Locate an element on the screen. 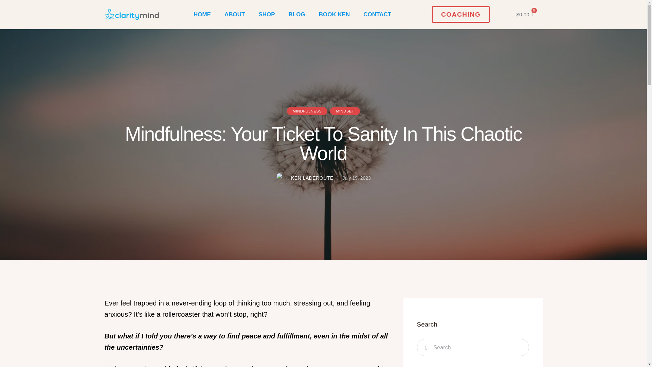 The image size is (652, 367). ABOUT is located at coordinates (235, 14).